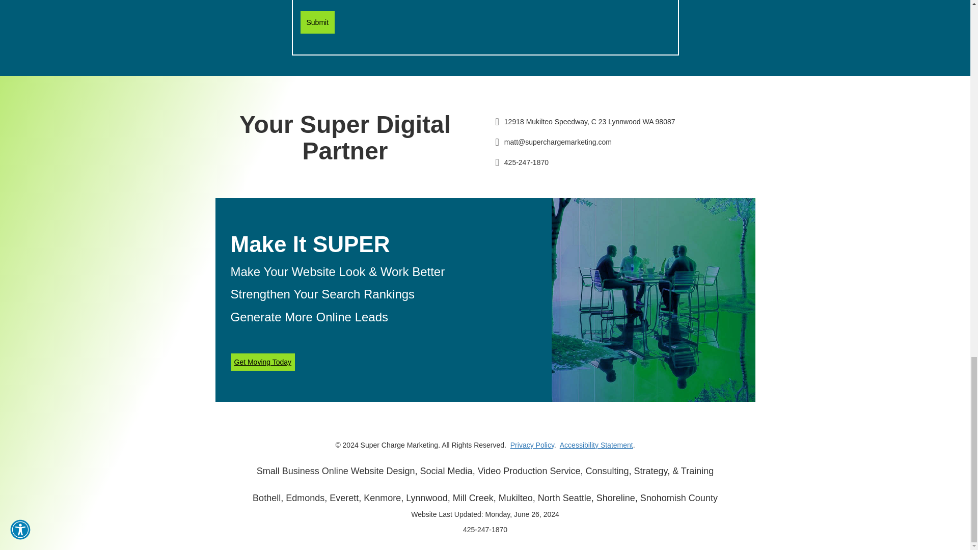 This screenshot has width=978, height=550. What do you see at coordinates (262, 362) in the screenshot?
I see `Get Moving Today` at bounding box center [262, 362].